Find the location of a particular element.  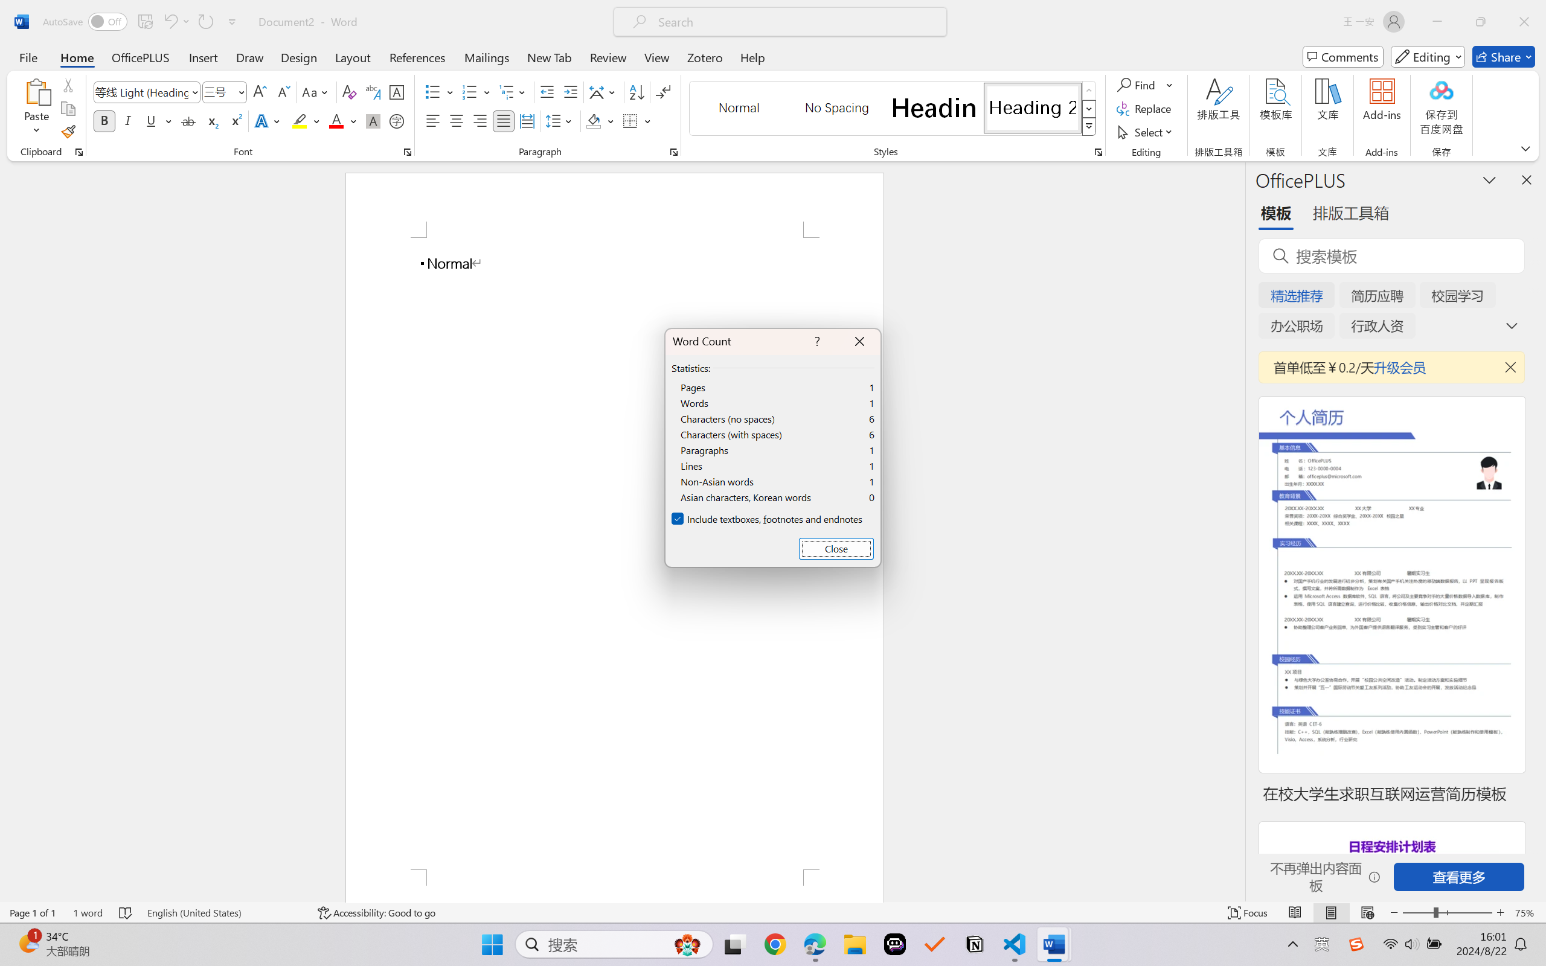

Text Highlight Color Yellow is located at coordinates (300, 121).